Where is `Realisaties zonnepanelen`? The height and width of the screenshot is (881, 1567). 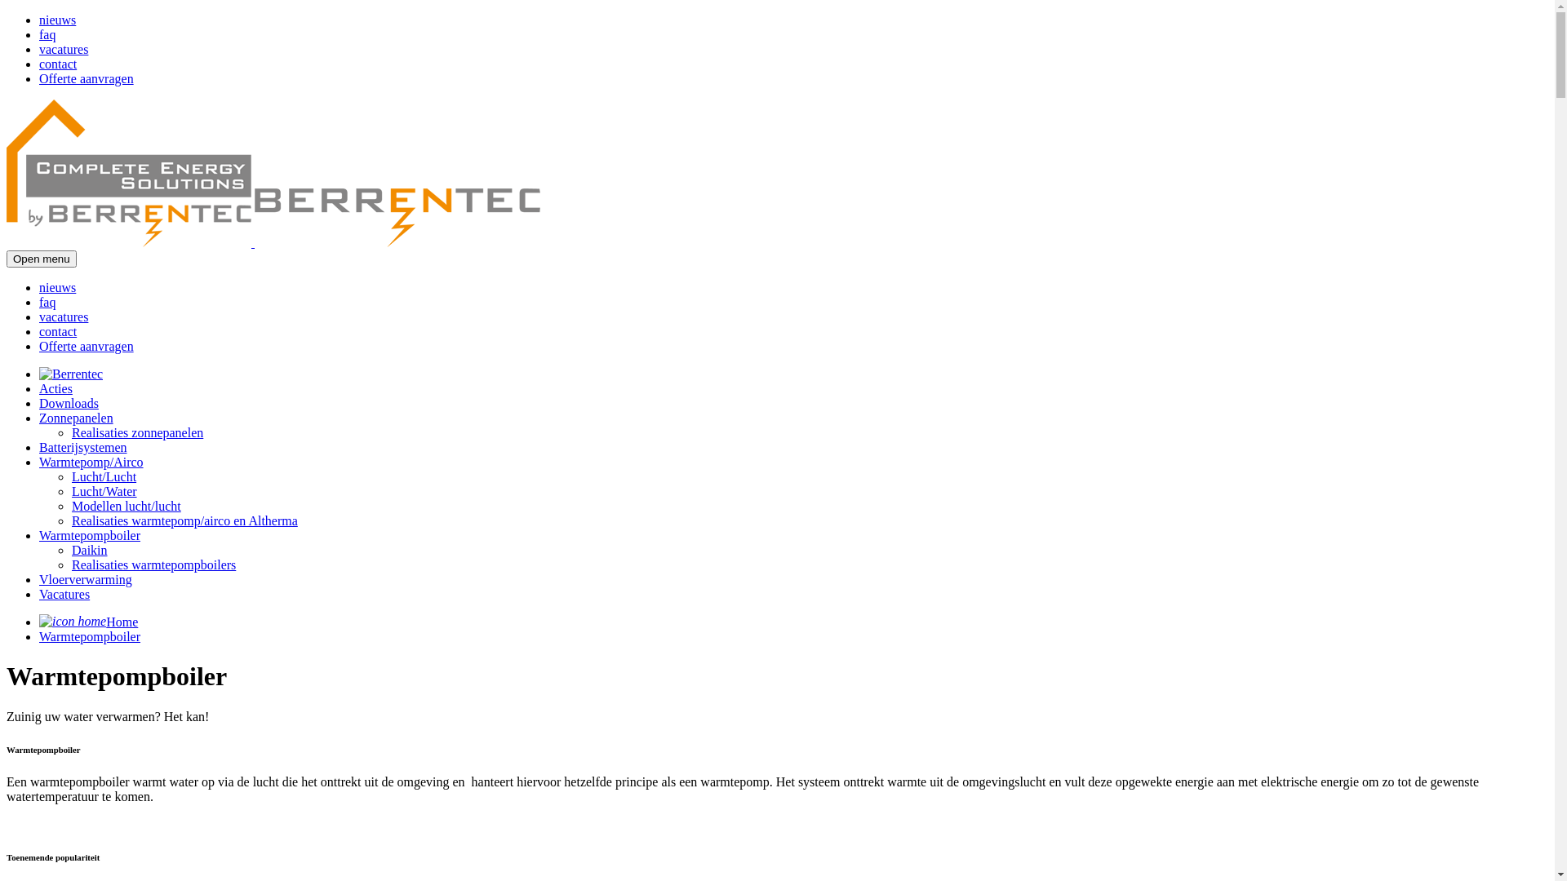
Realisaties zonnepanelen is located at coordinates (137, 432).